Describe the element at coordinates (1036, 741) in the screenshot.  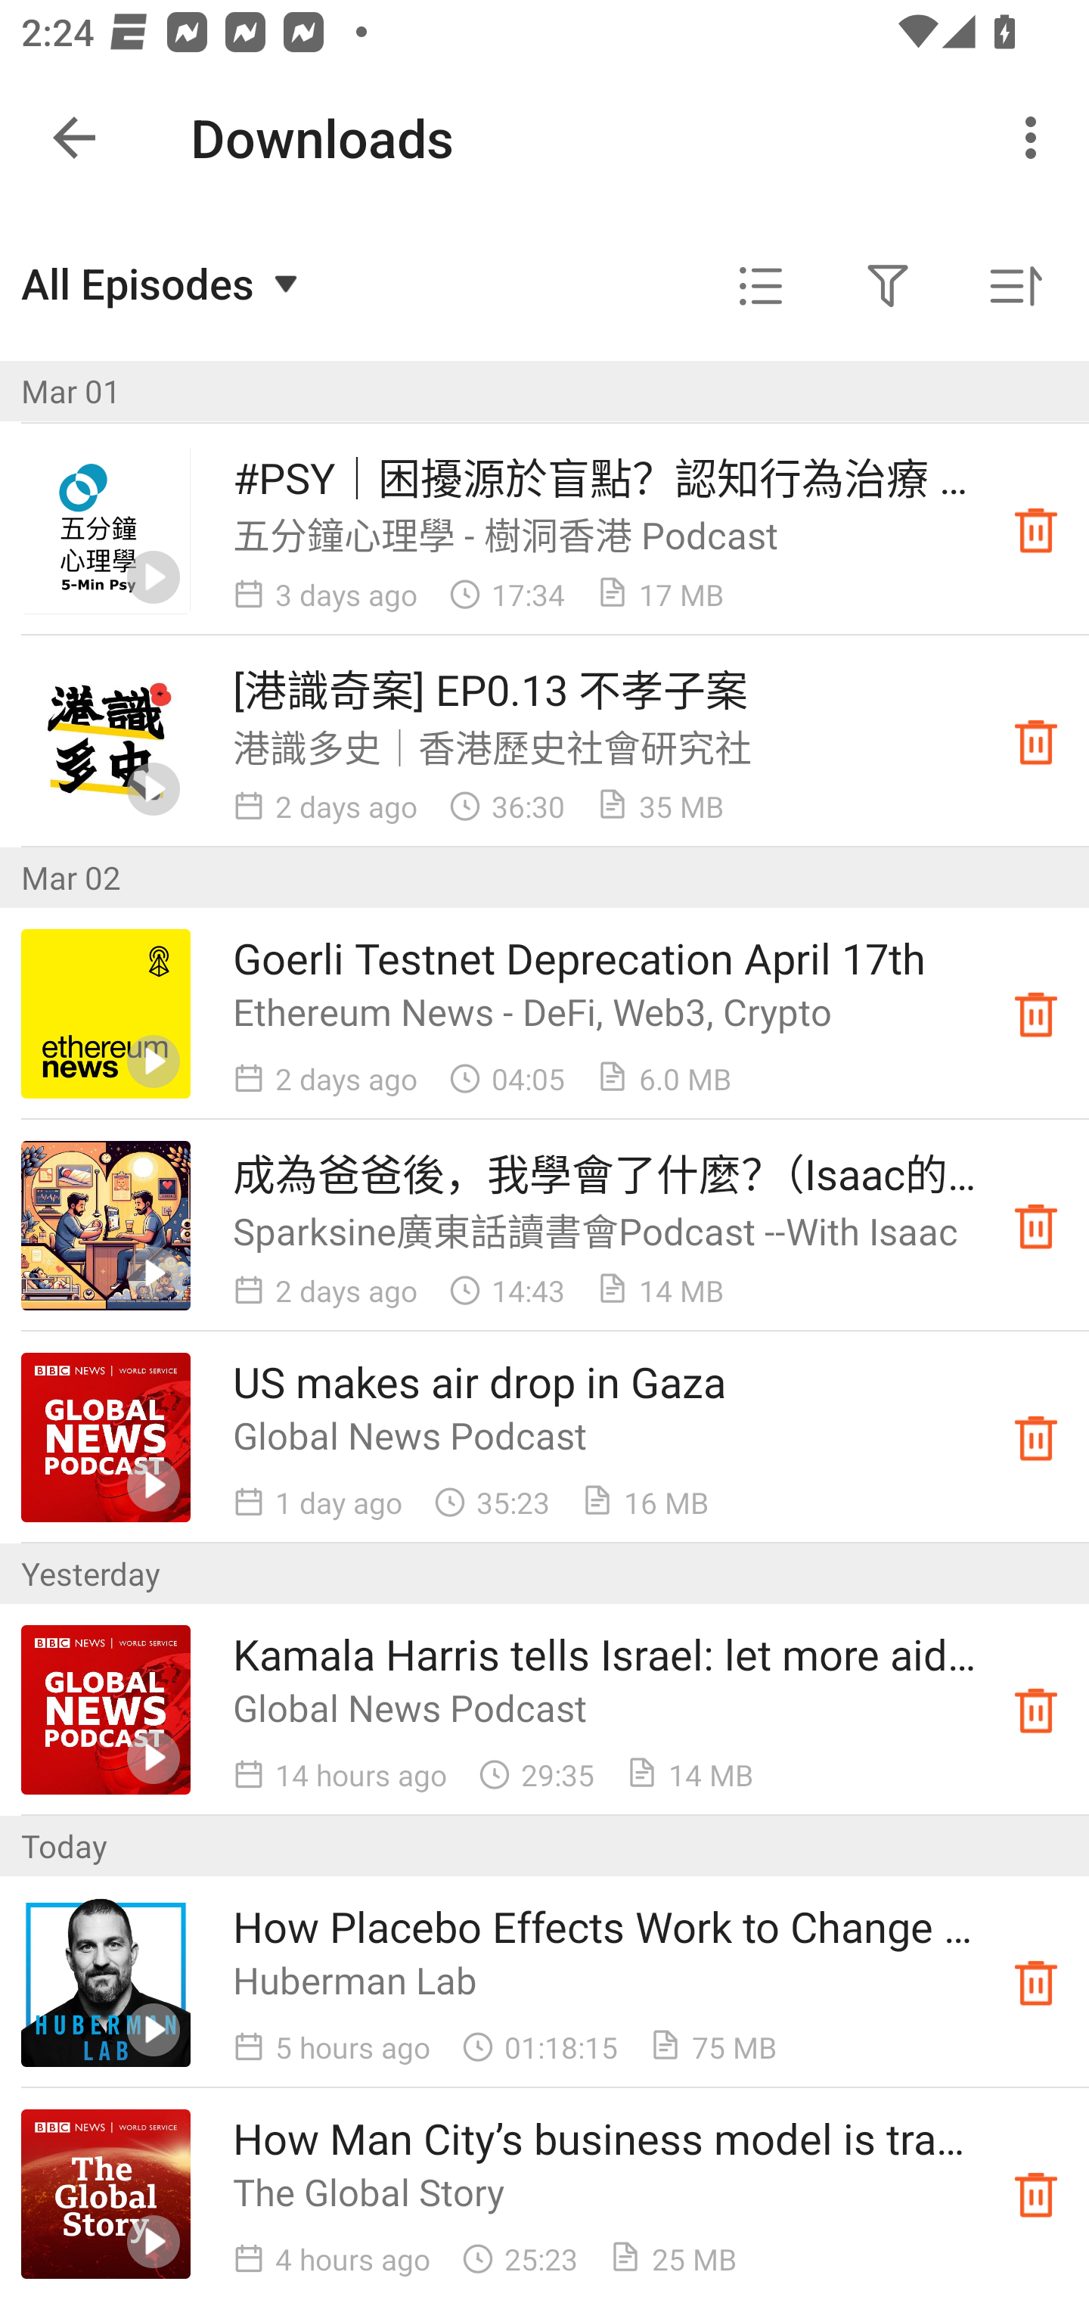
I see `Downloaded` at that location.